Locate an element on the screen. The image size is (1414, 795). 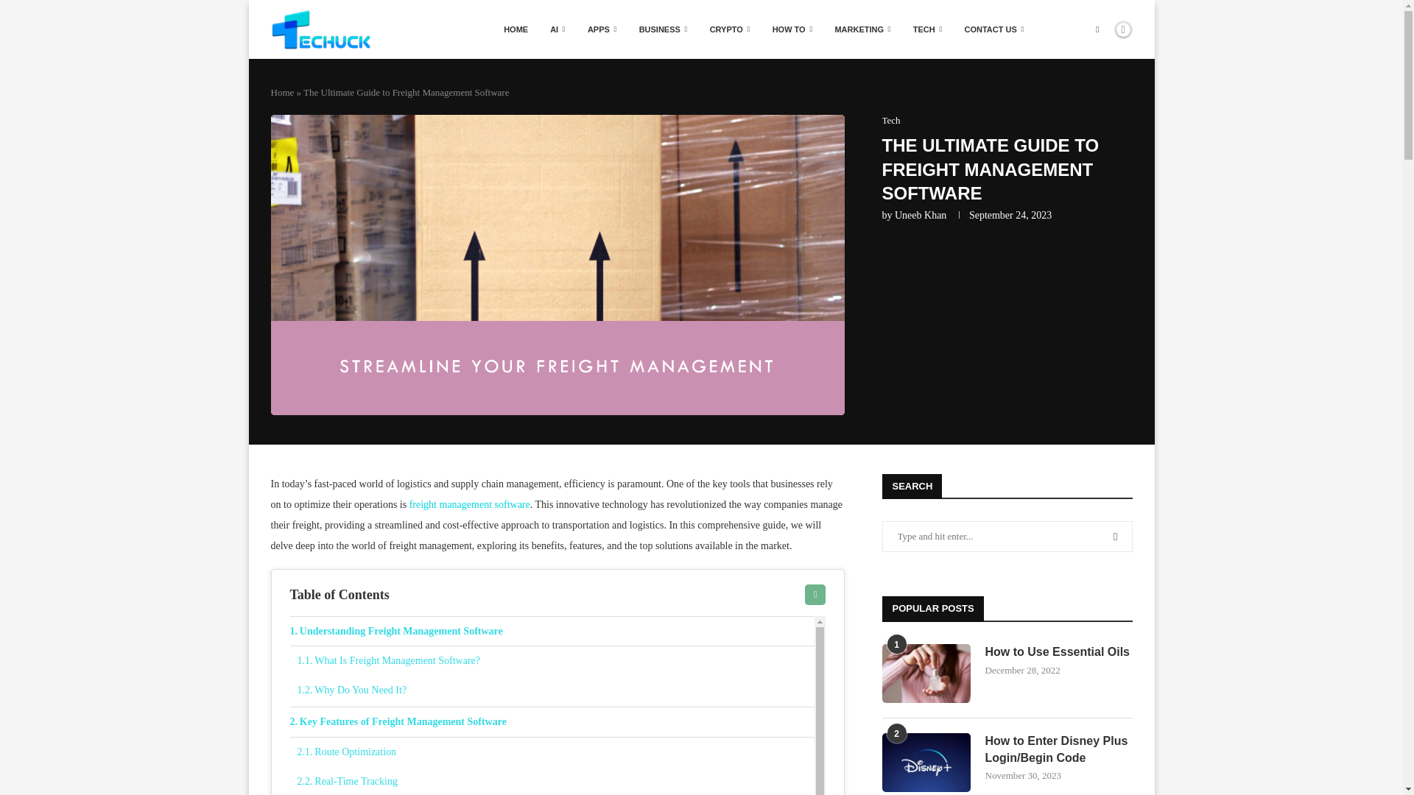
Route Optimization is located at coordinates (556, 752).